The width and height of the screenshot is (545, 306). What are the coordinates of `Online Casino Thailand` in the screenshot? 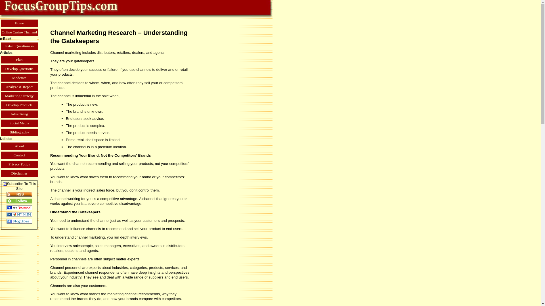 It's located at (19, 32).